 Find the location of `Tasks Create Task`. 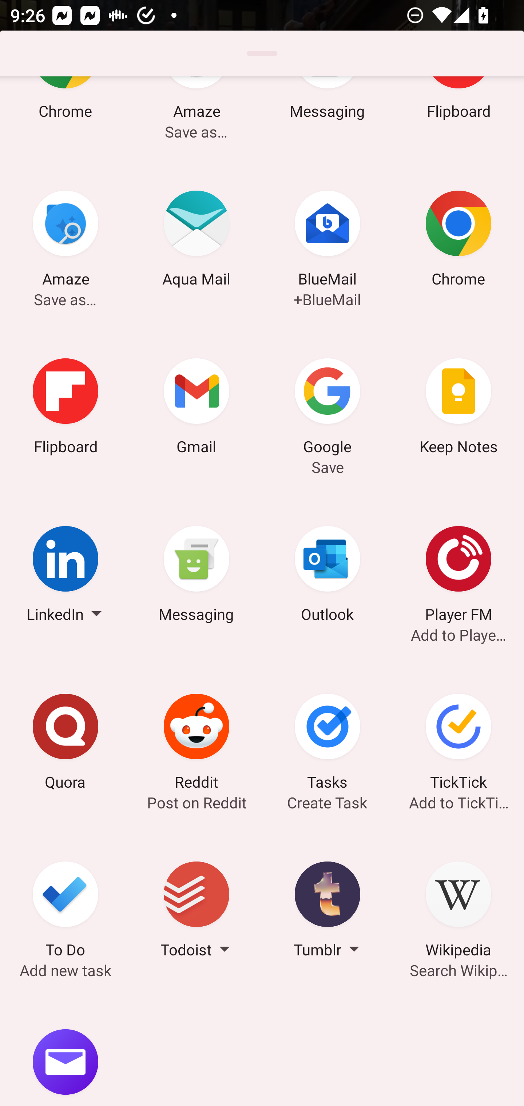

Tasks Create Task is located at coordinates (327, 744).